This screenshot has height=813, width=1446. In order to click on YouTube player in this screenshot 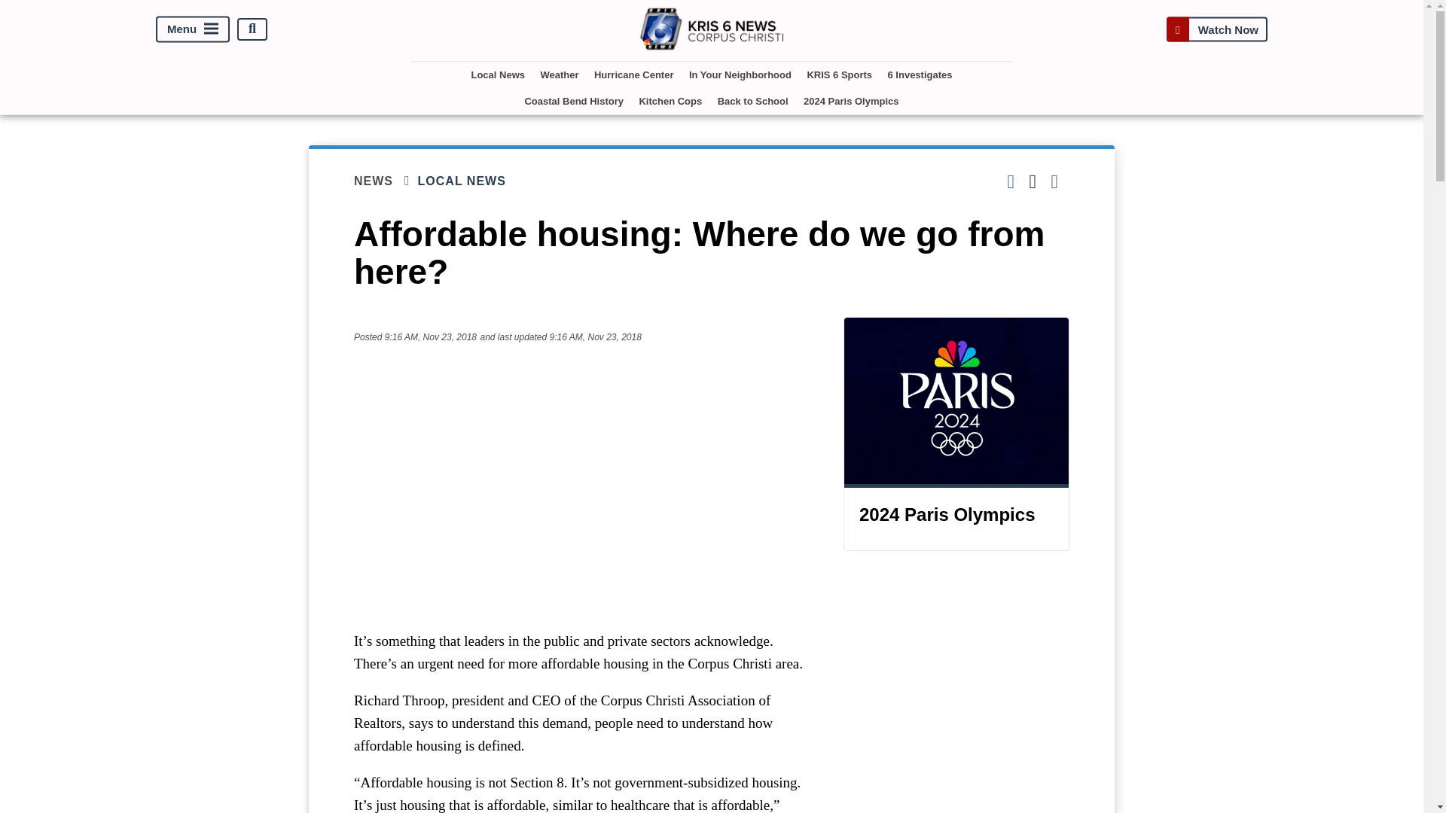, I will do `click(583, 486)`.